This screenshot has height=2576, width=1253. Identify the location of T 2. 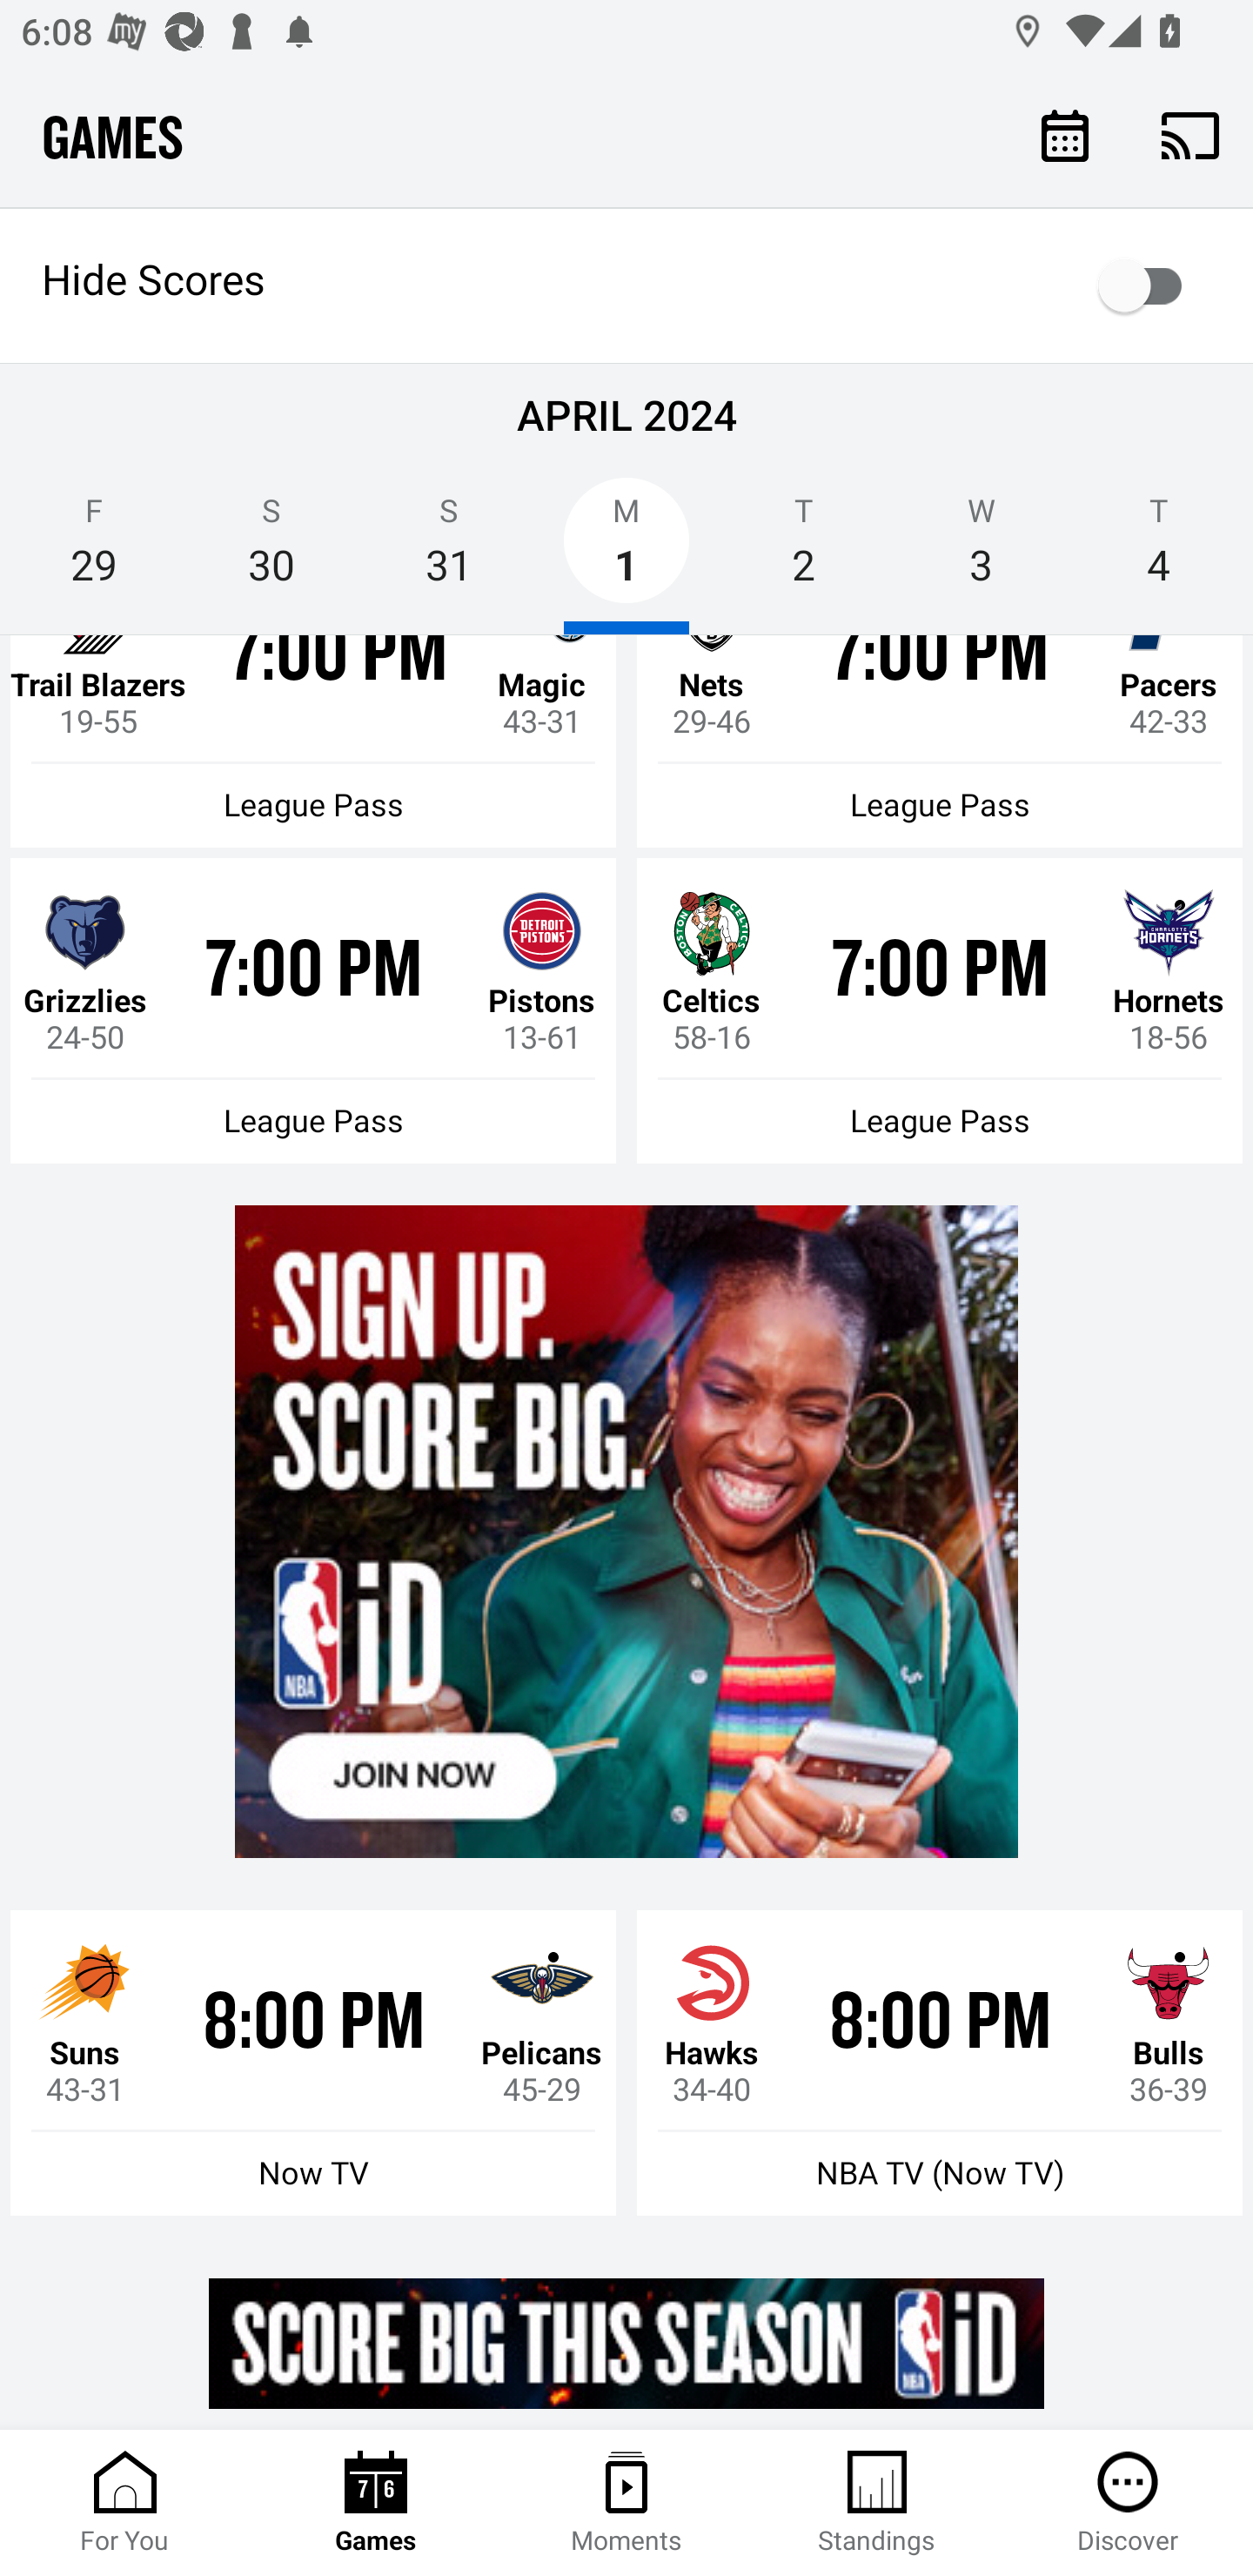
(804, 550).